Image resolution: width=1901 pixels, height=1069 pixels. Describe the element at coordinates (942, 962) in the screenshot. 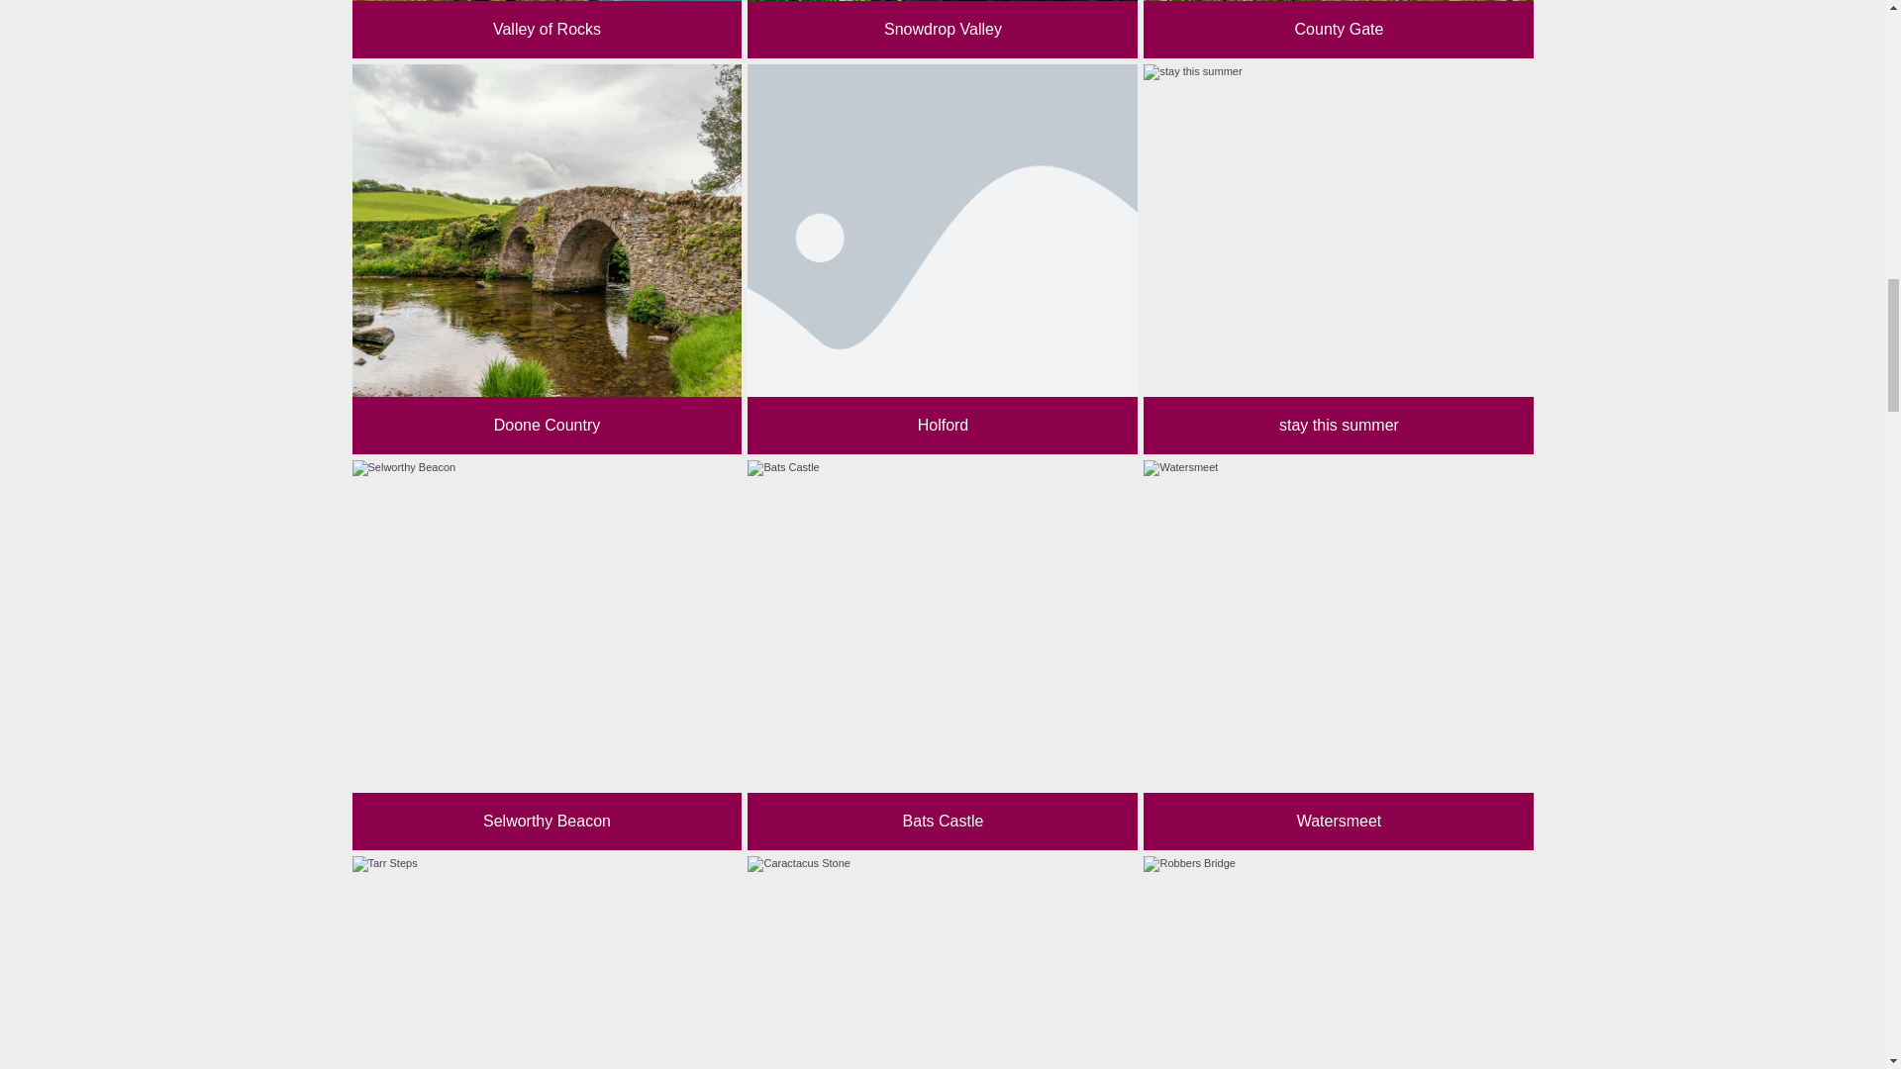

I see `Caractacus Stone` at that location.